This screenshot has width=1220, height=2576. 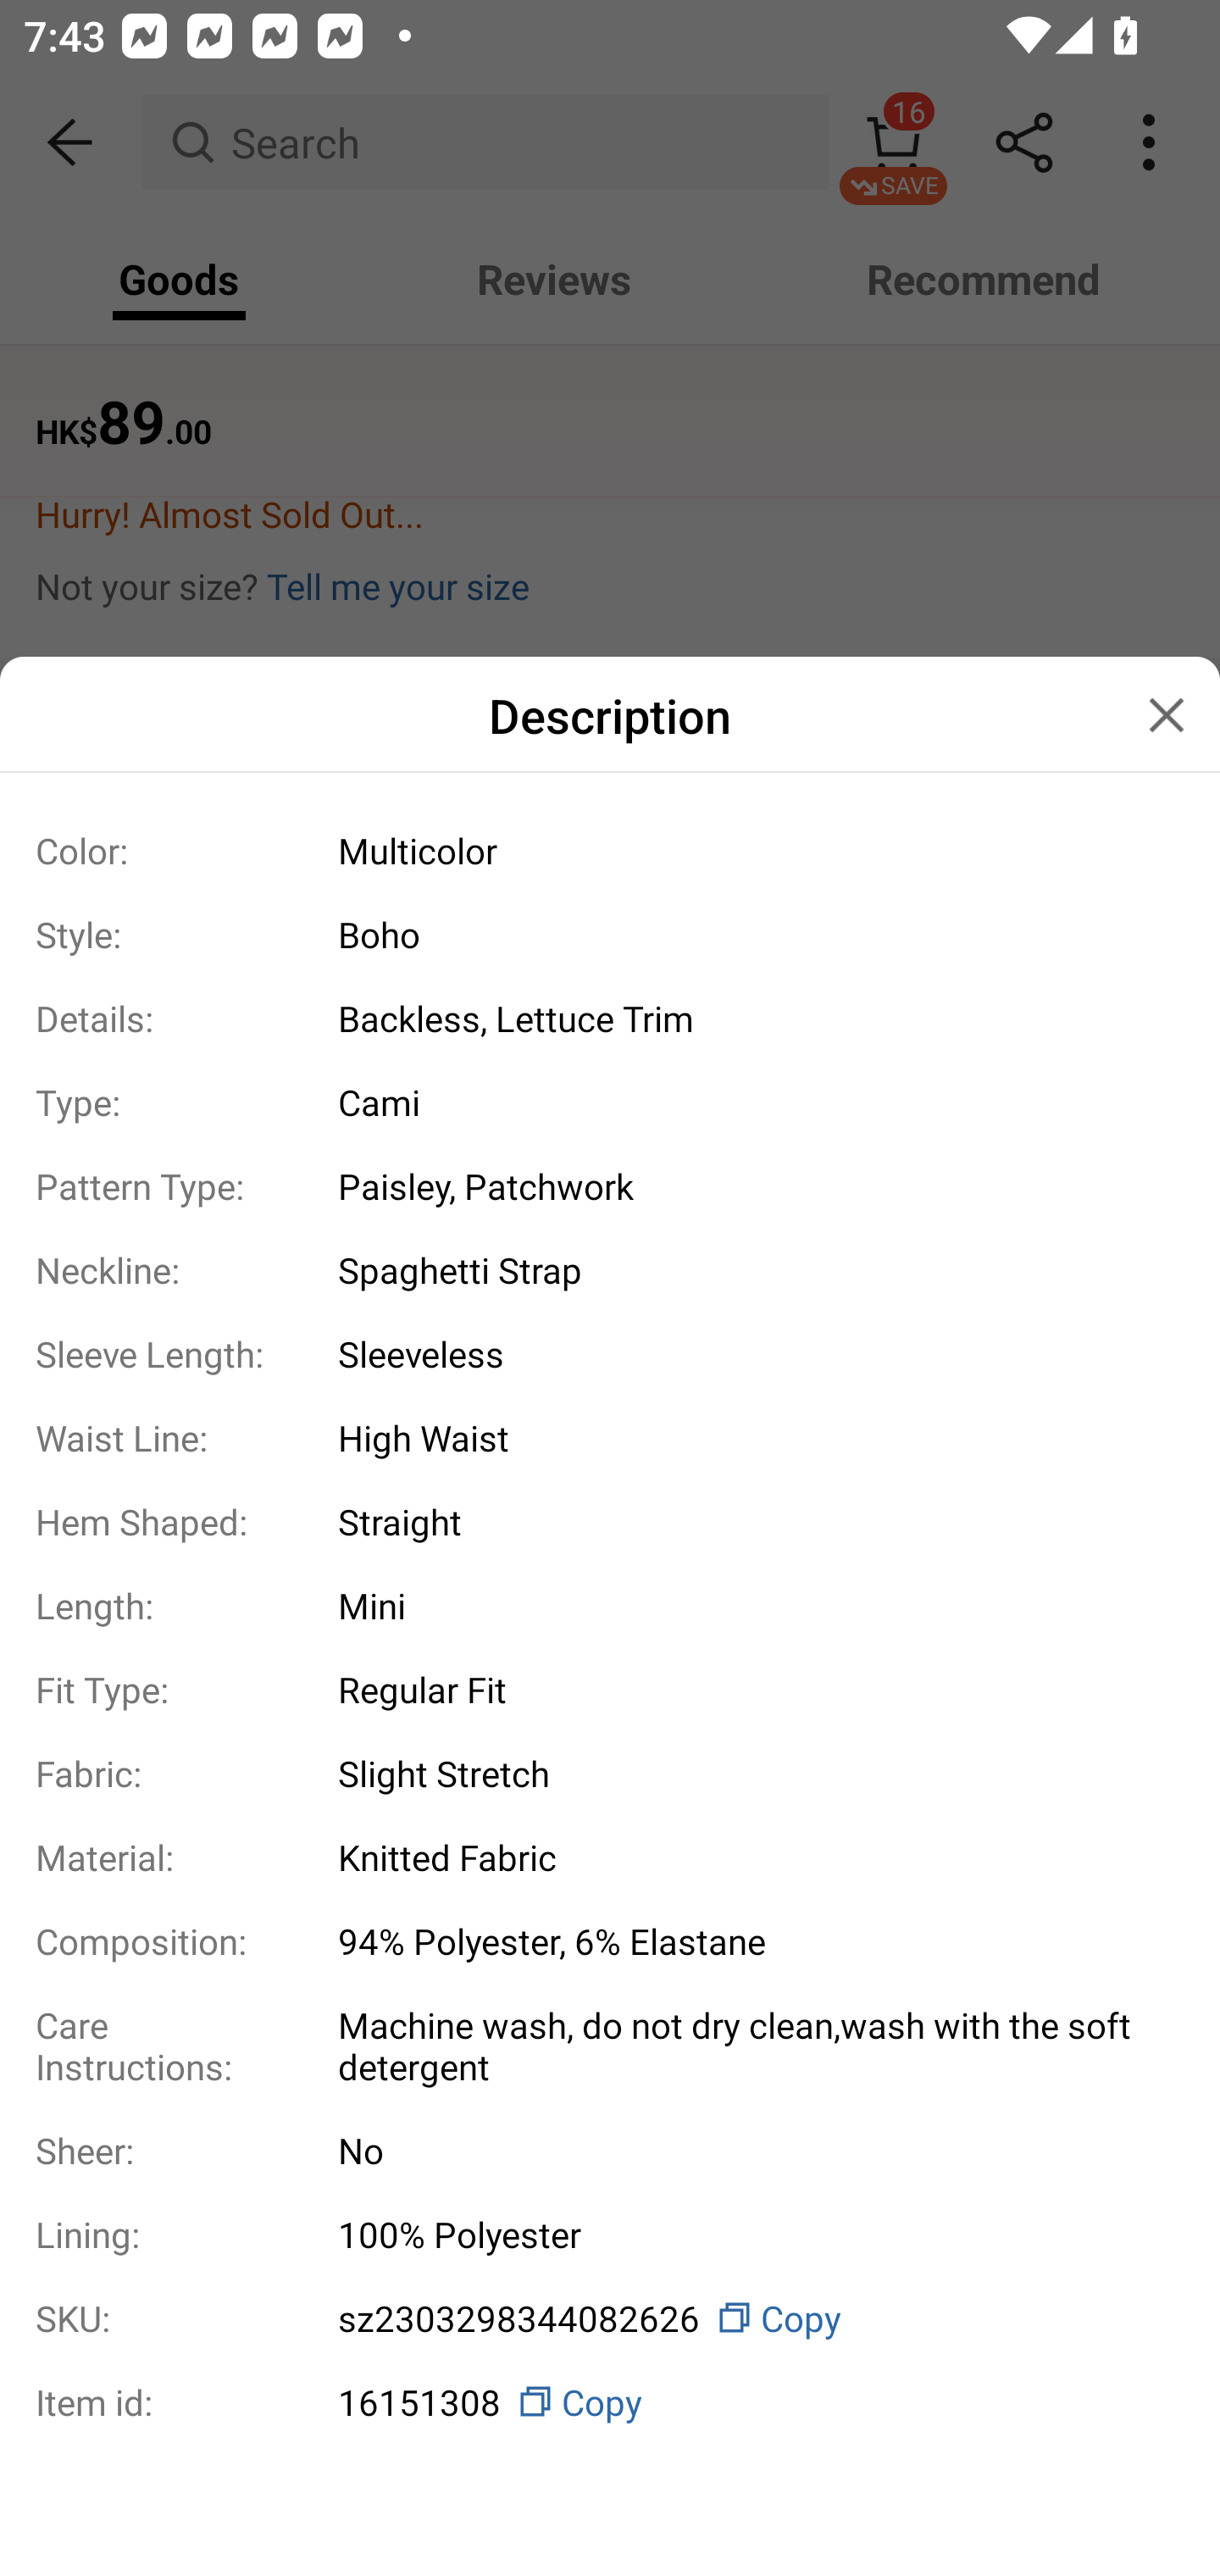 I want to click on Slight Stretch, so click(x=749, y=1773).